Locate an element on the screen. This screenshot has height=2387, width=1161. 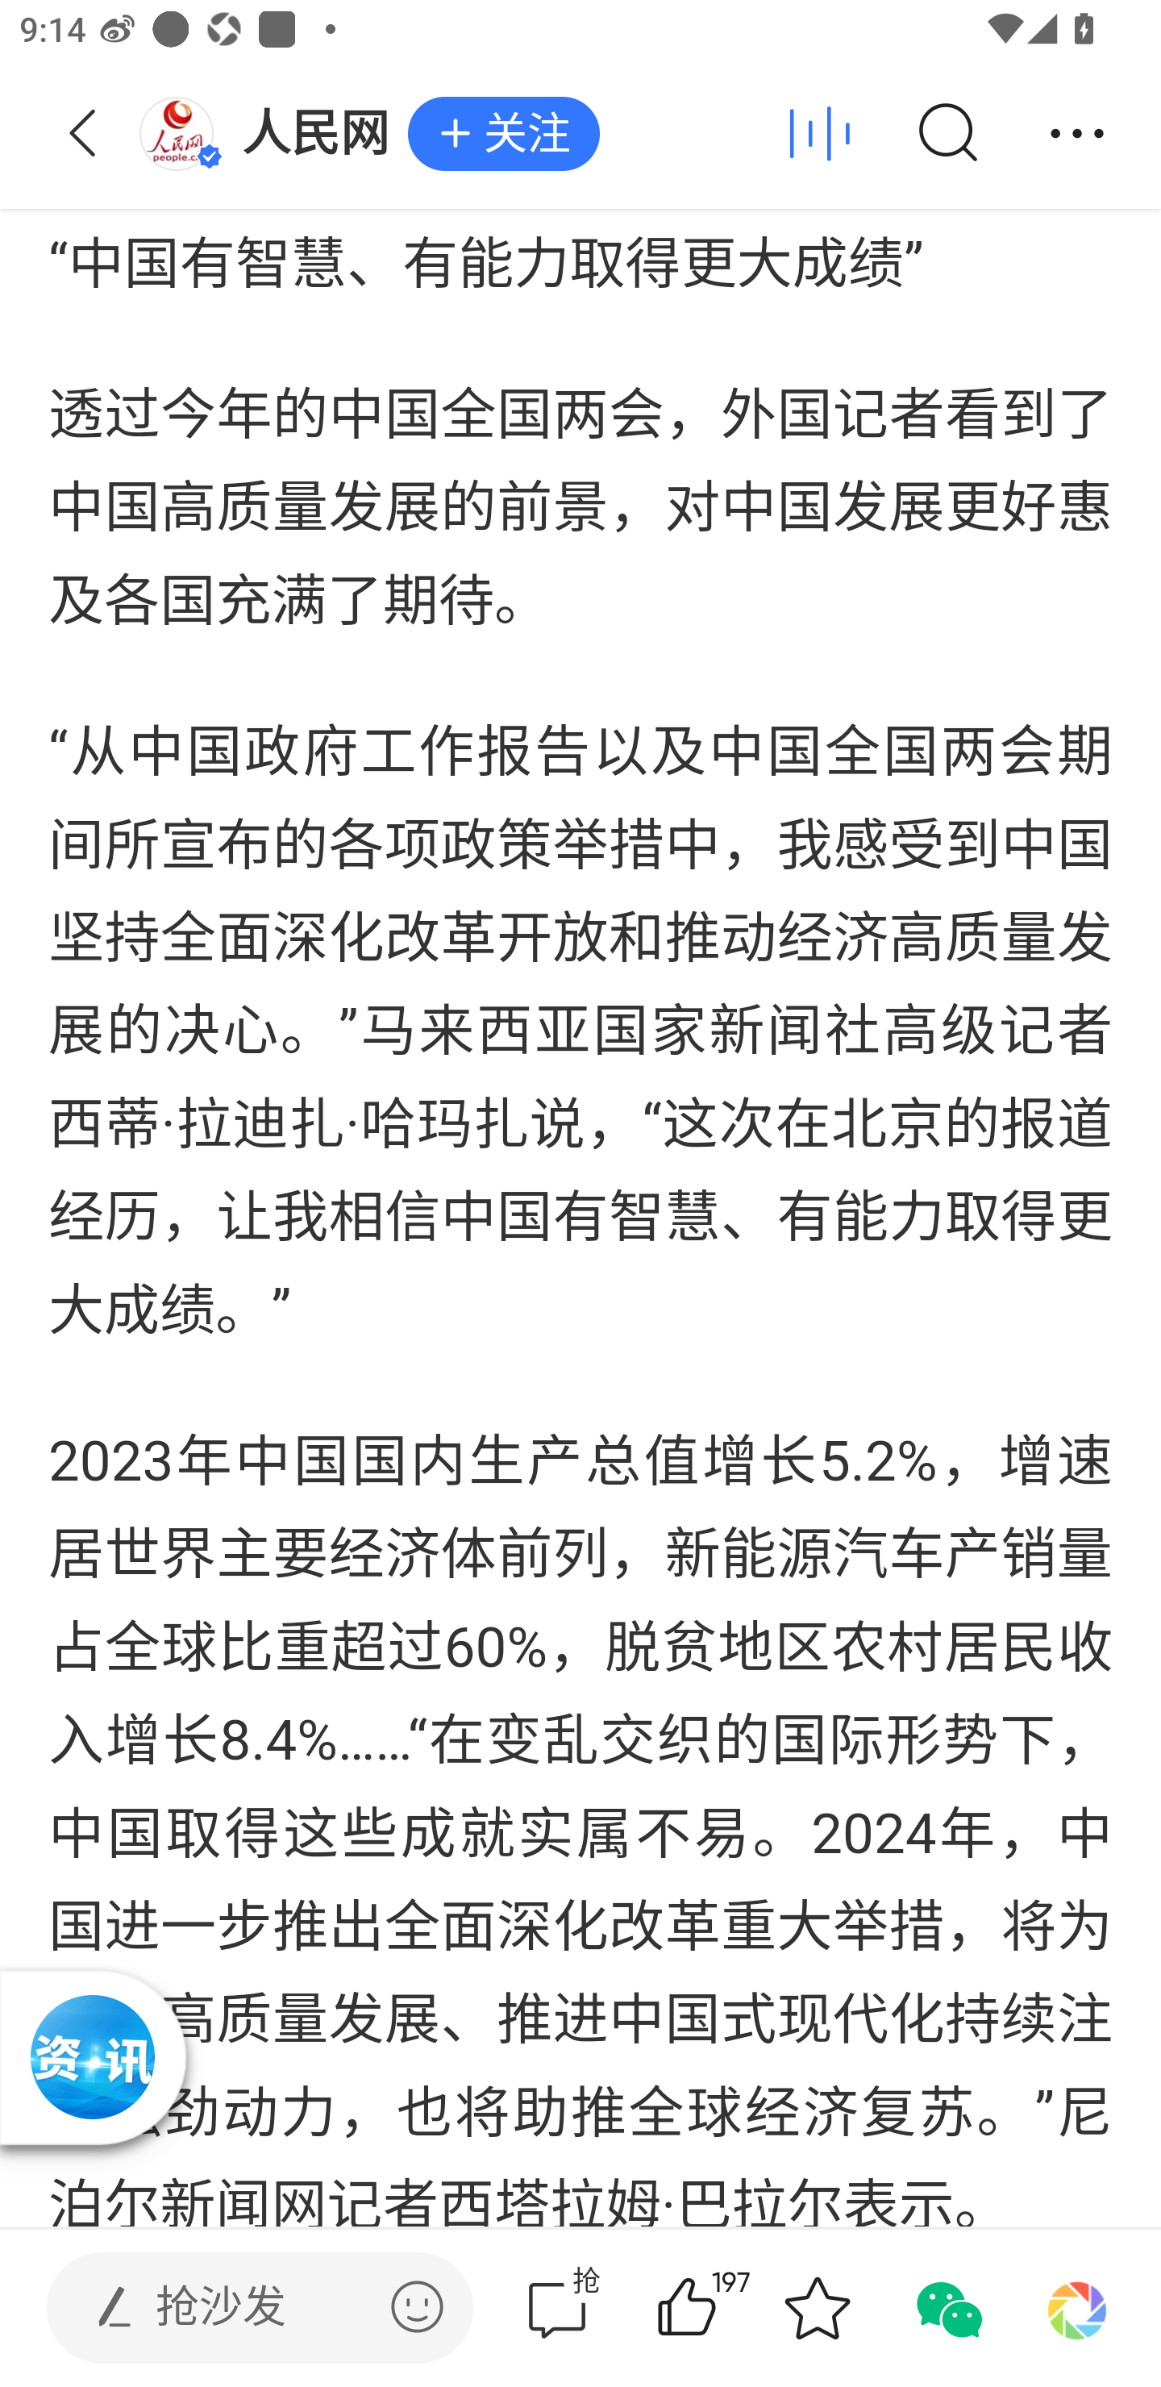
搜索  is located at coordinates (947, 134).